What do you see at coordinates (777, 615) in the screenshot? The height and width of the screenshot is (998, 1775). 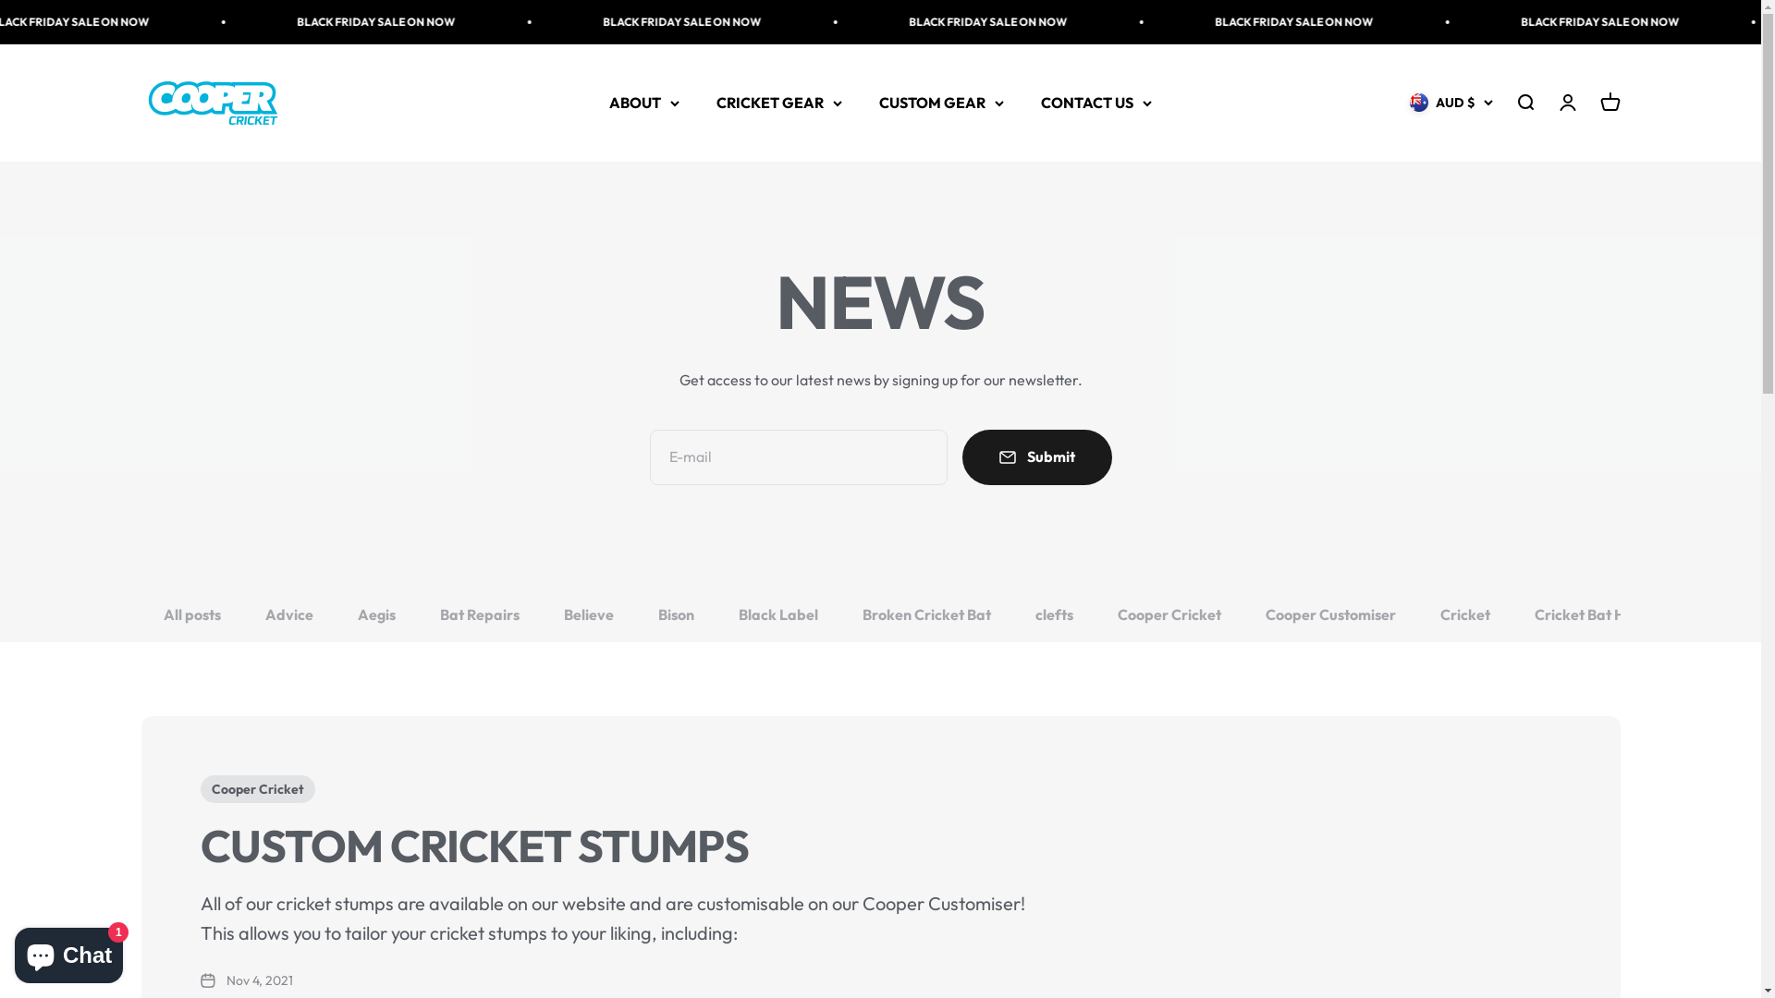 I see `Black Label` at bounding box center [777, 615].